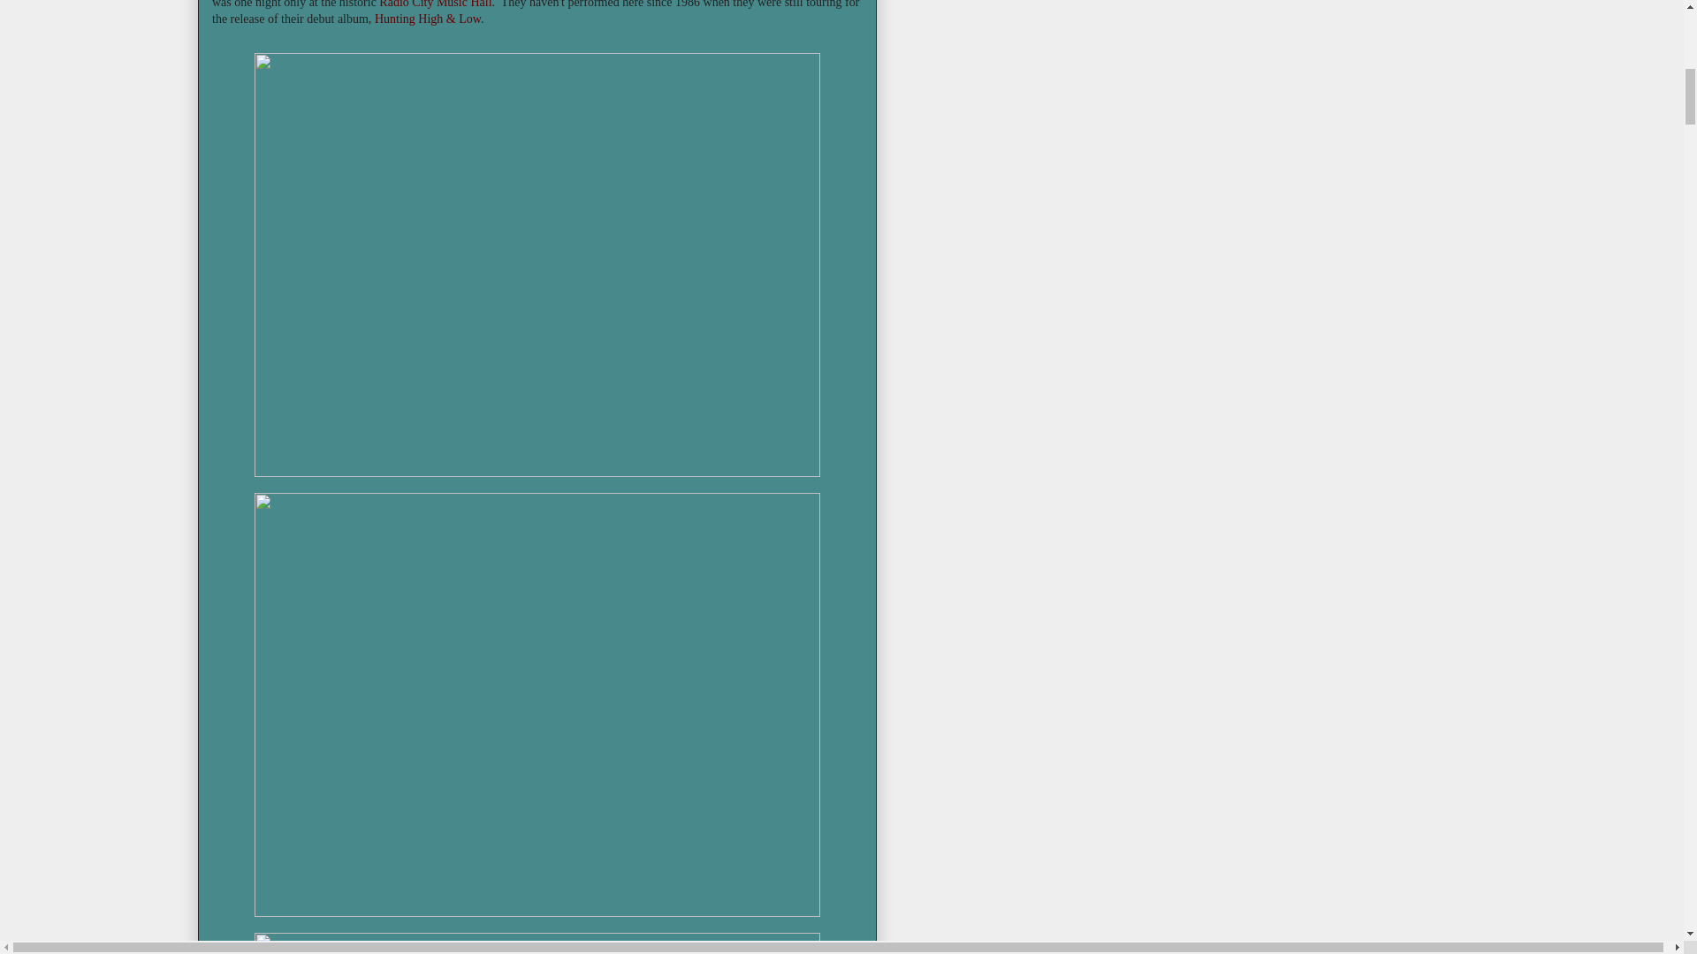  Describe the element at coordinates (435, 4) in the screenshot. I see `Radio City Music Hall` at that location.